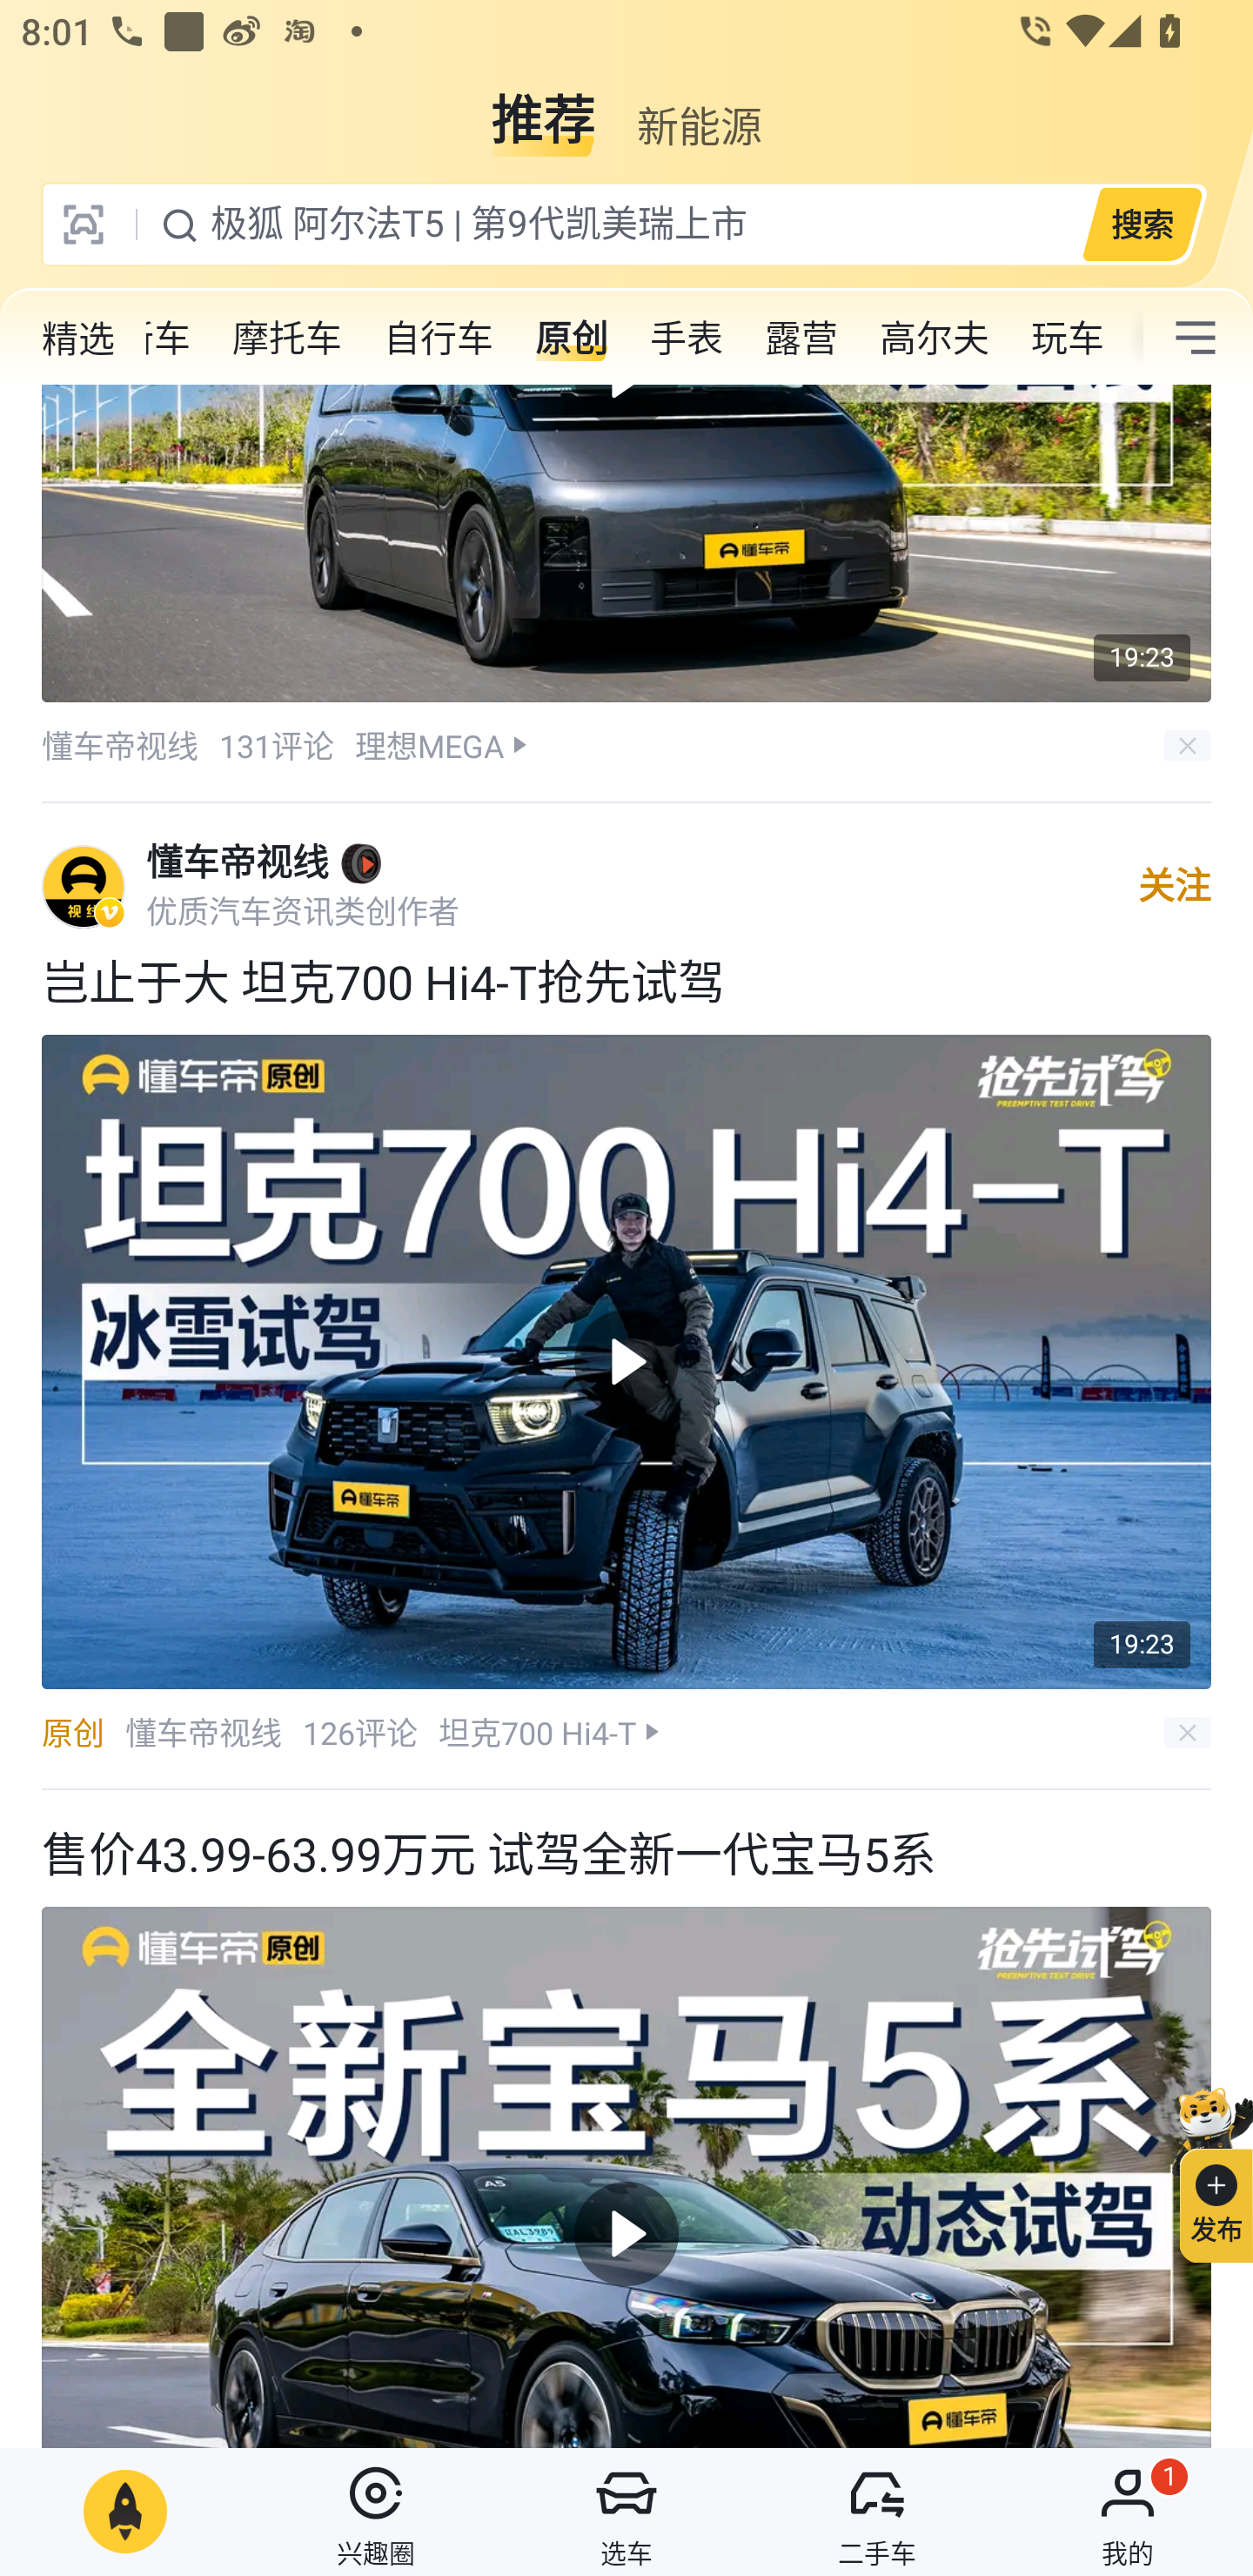 The image size is (1253, 2576). I want to click on 搜索, so click(1142, 224).